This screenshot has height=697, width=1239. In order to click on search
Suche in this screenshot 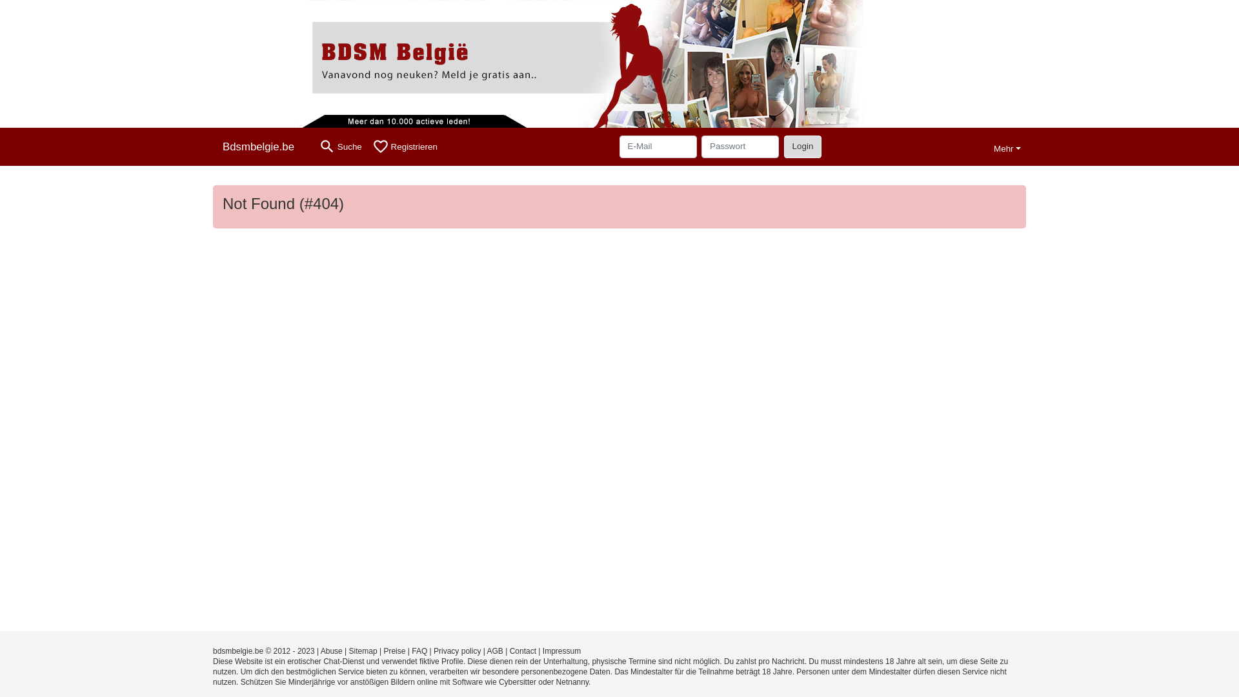, I will do `click(341, 147)`.